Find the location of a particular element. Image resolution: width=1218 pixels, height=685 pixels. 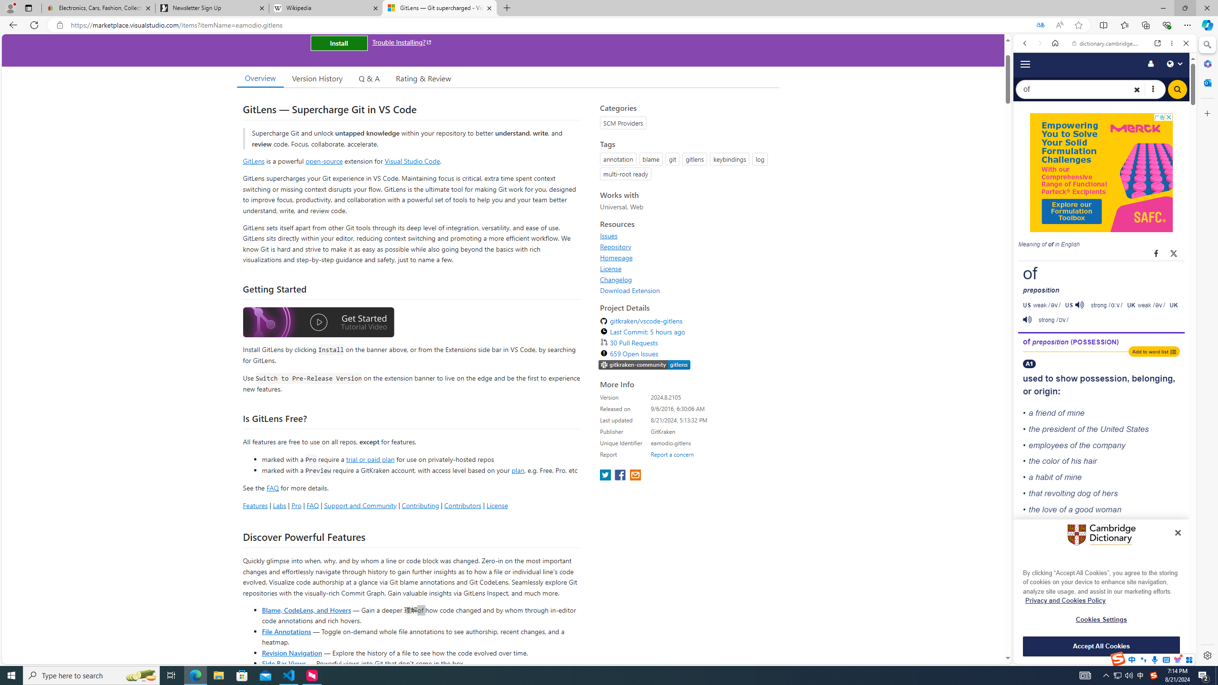

Forward is located at coordinates (1039, 43).